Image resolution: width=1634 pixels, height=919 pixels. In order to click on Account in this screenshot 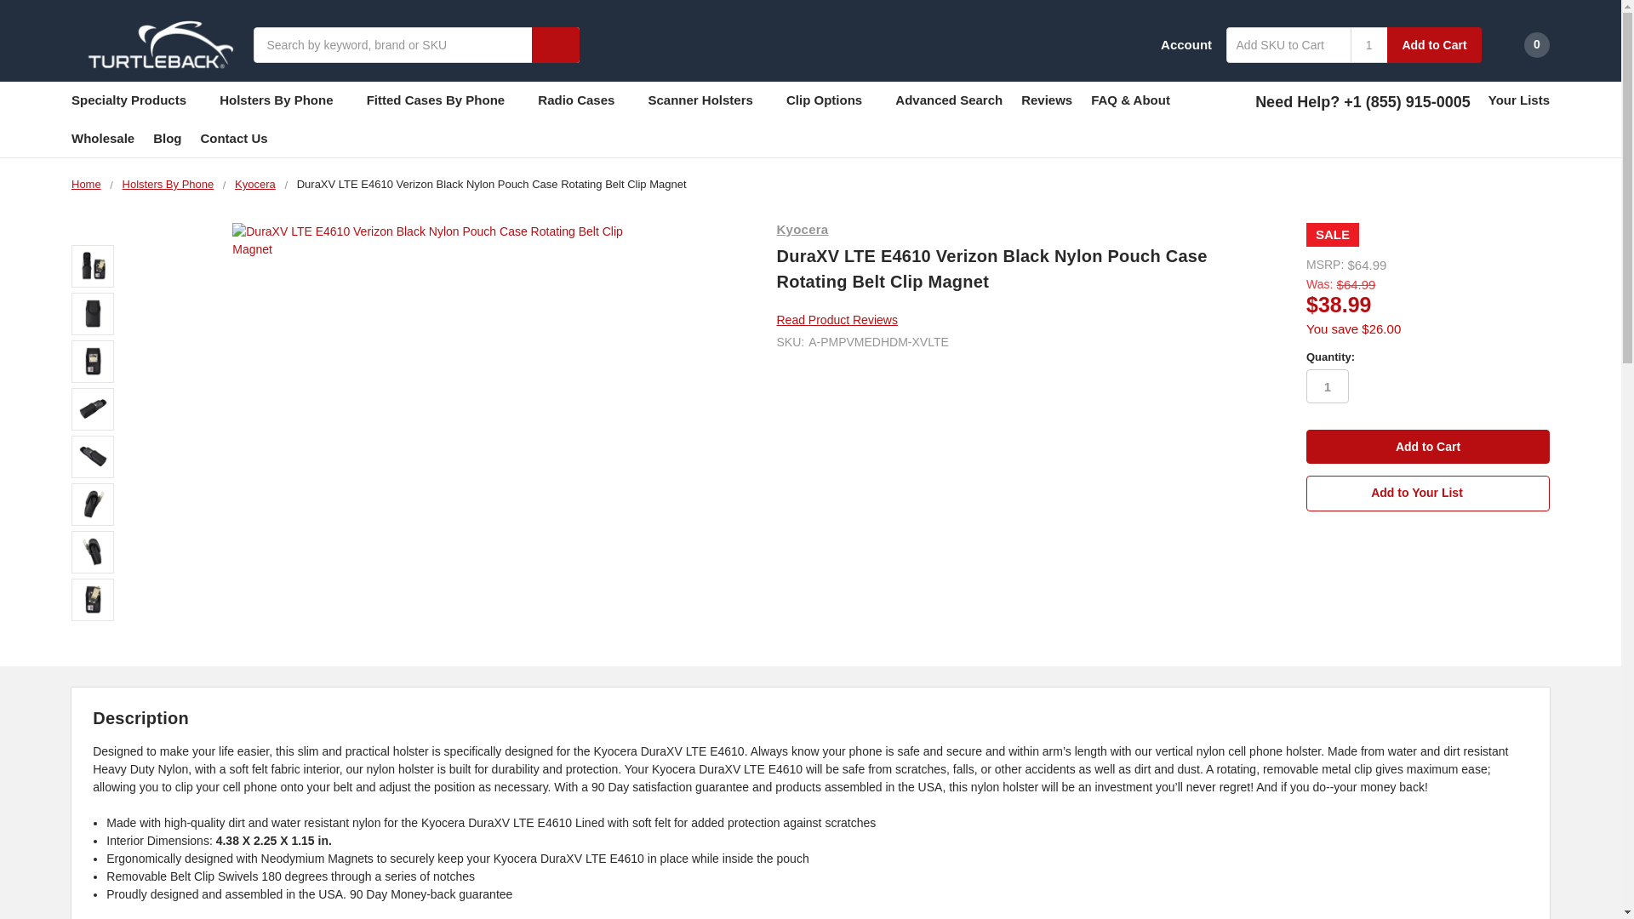, I will do `click(1174, 44)`.